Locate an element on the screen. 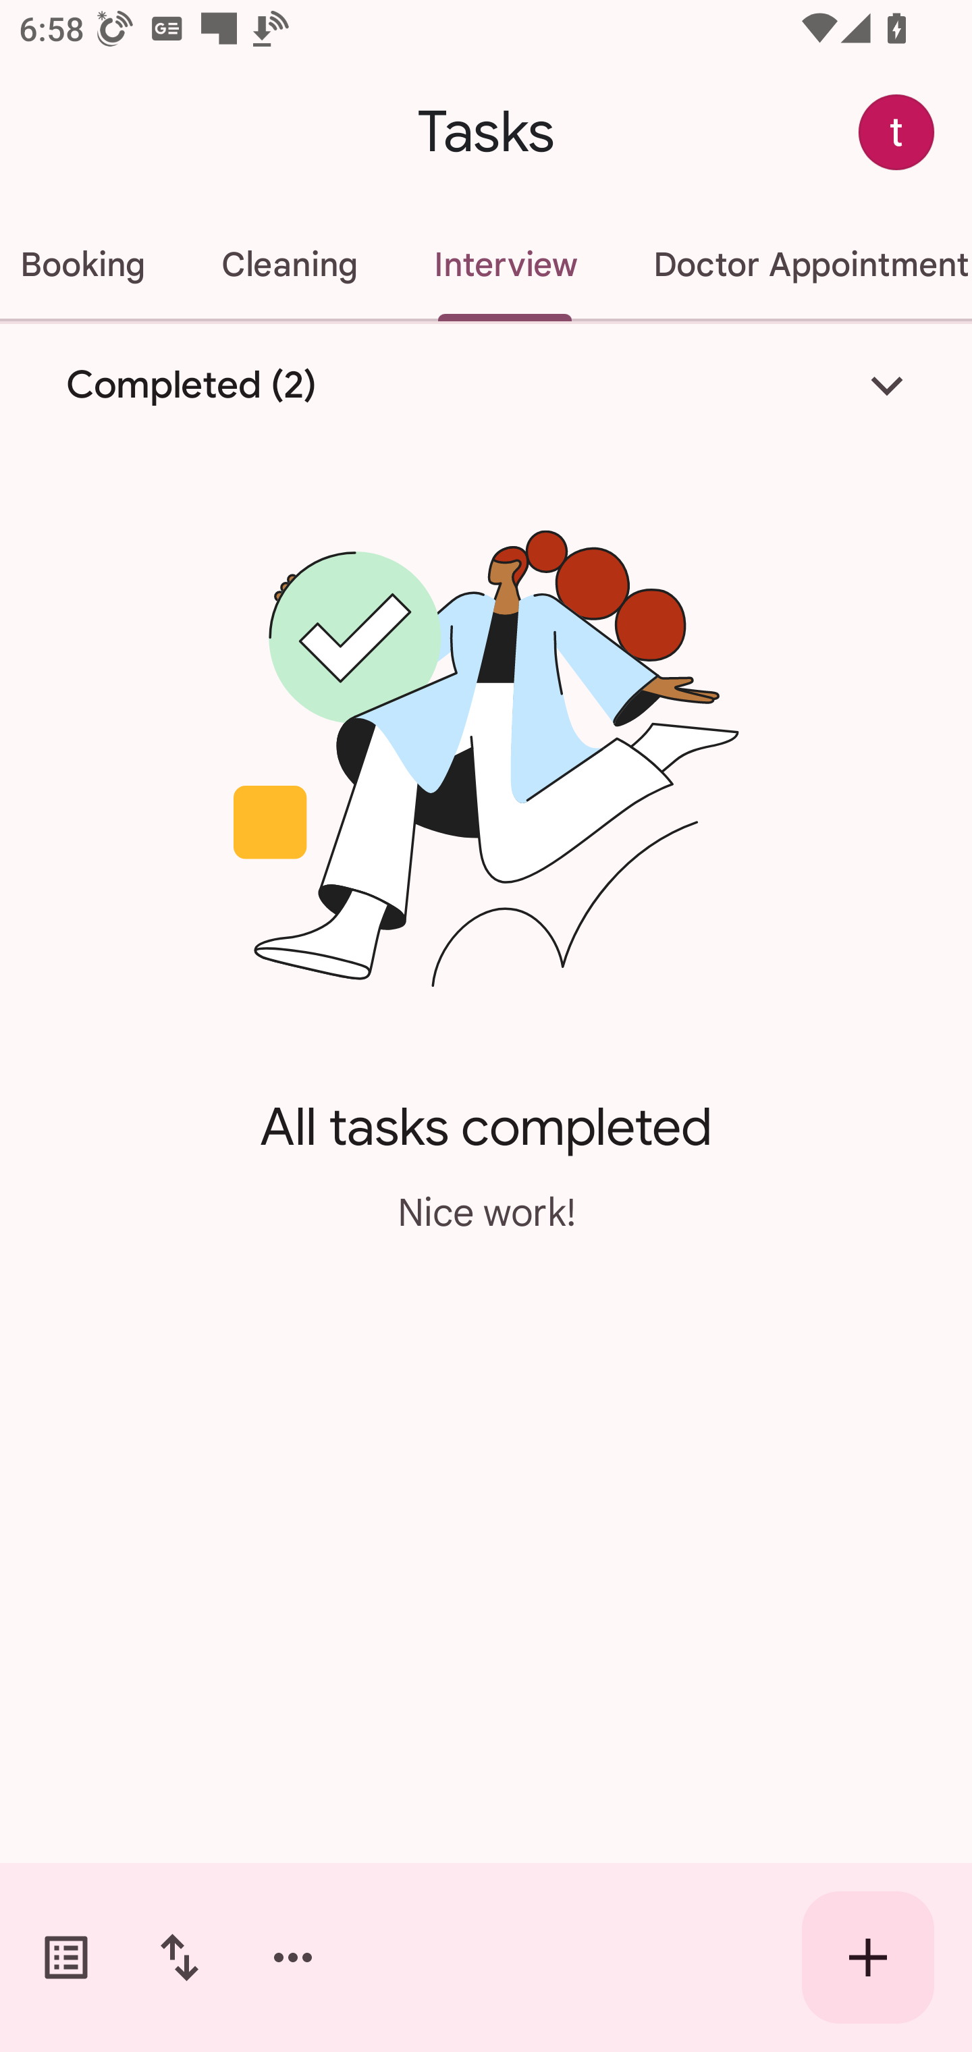  Create new task is located at coordinates (868, 1958).